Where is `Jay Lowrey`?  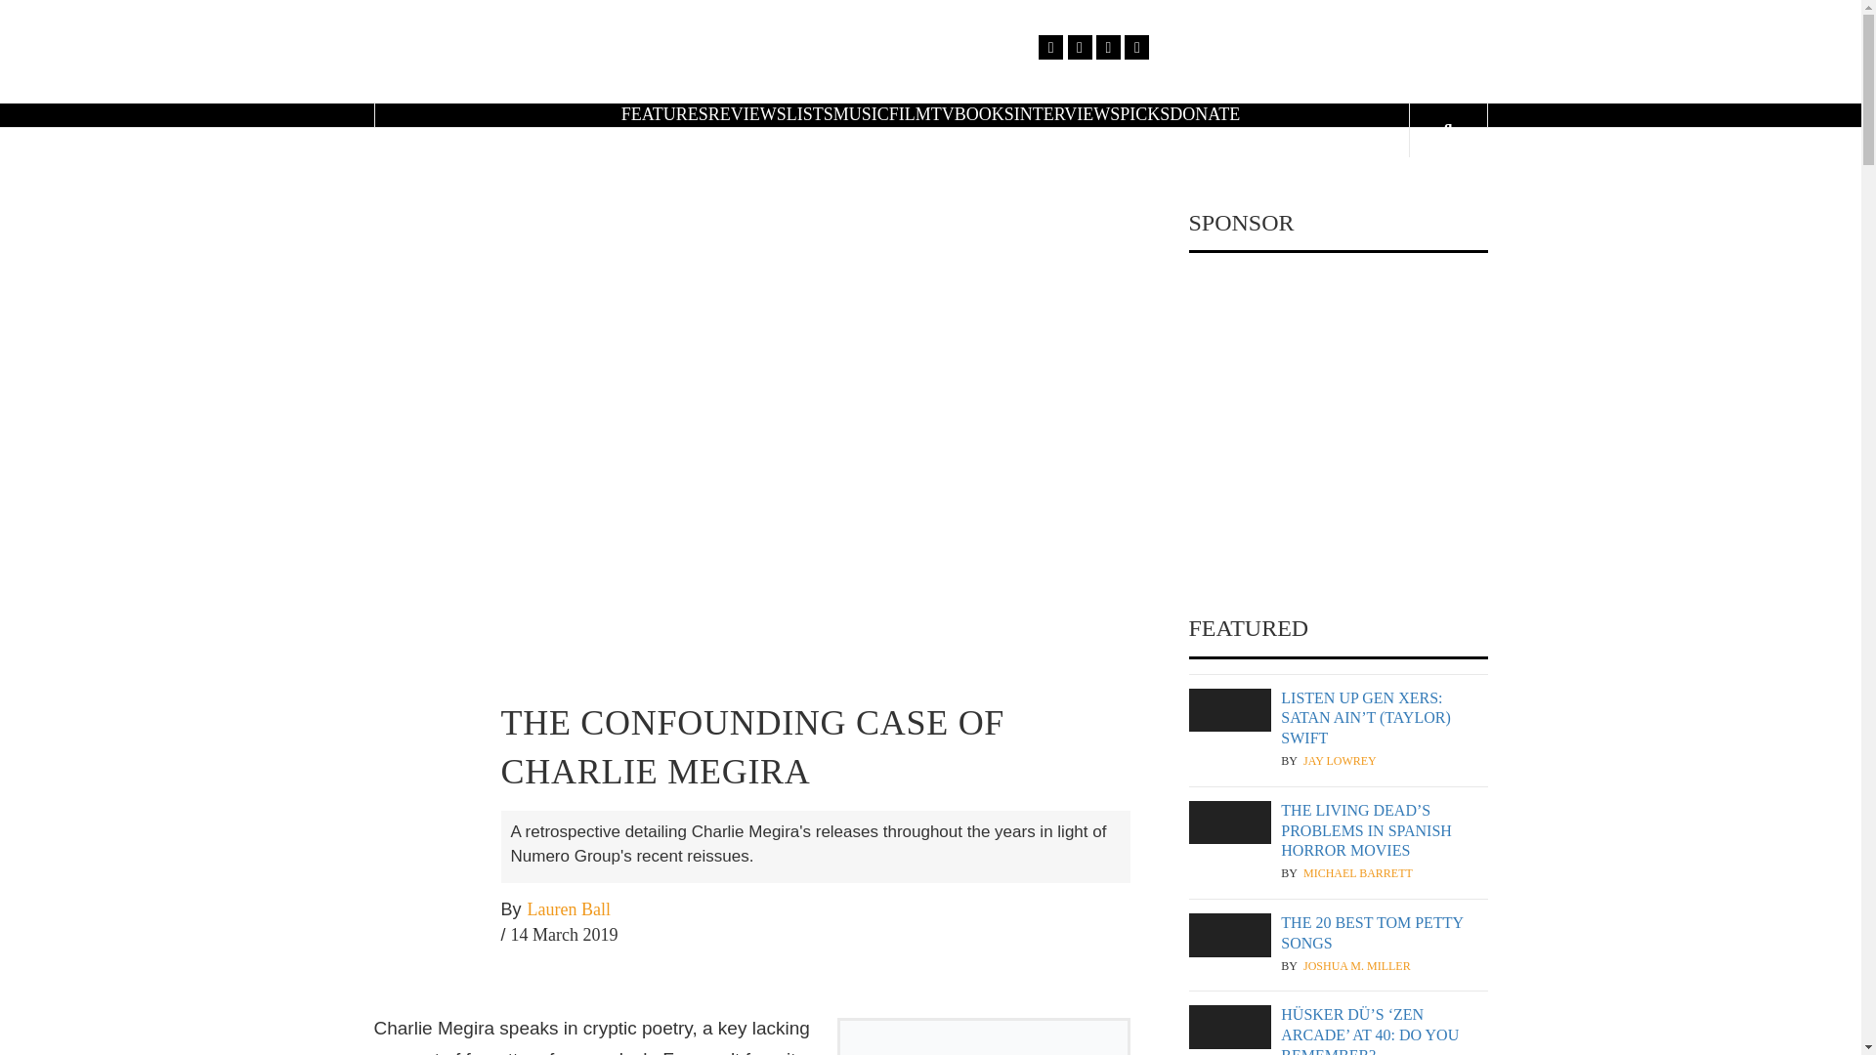 Jay Lowrey is located at coordinates (1341, 762).